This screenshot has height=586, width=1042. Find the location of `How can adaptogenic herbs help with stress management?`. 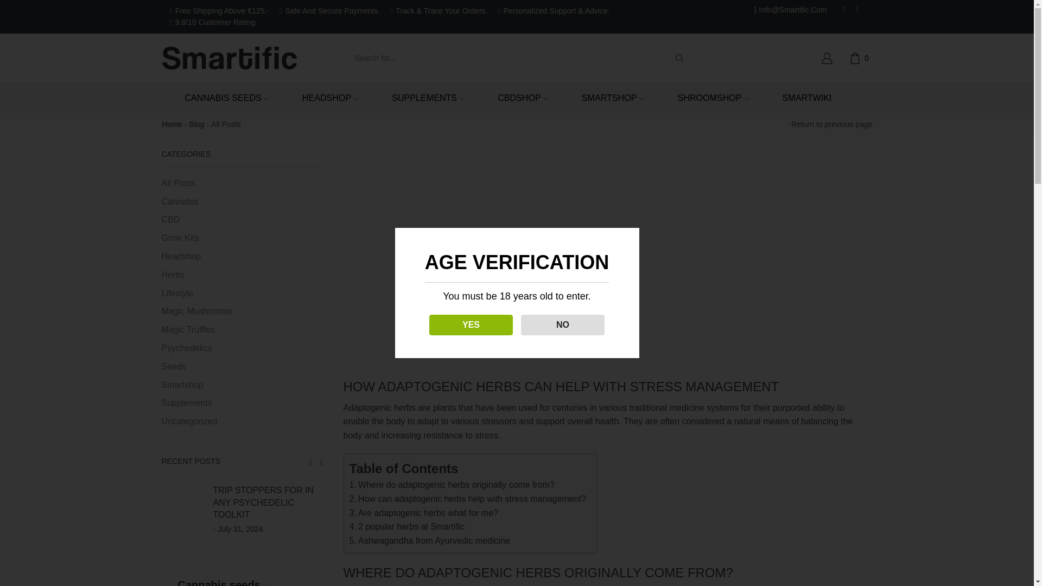

How can adaptogenic herbs help with stress management? is located at coordinates (467, 499).